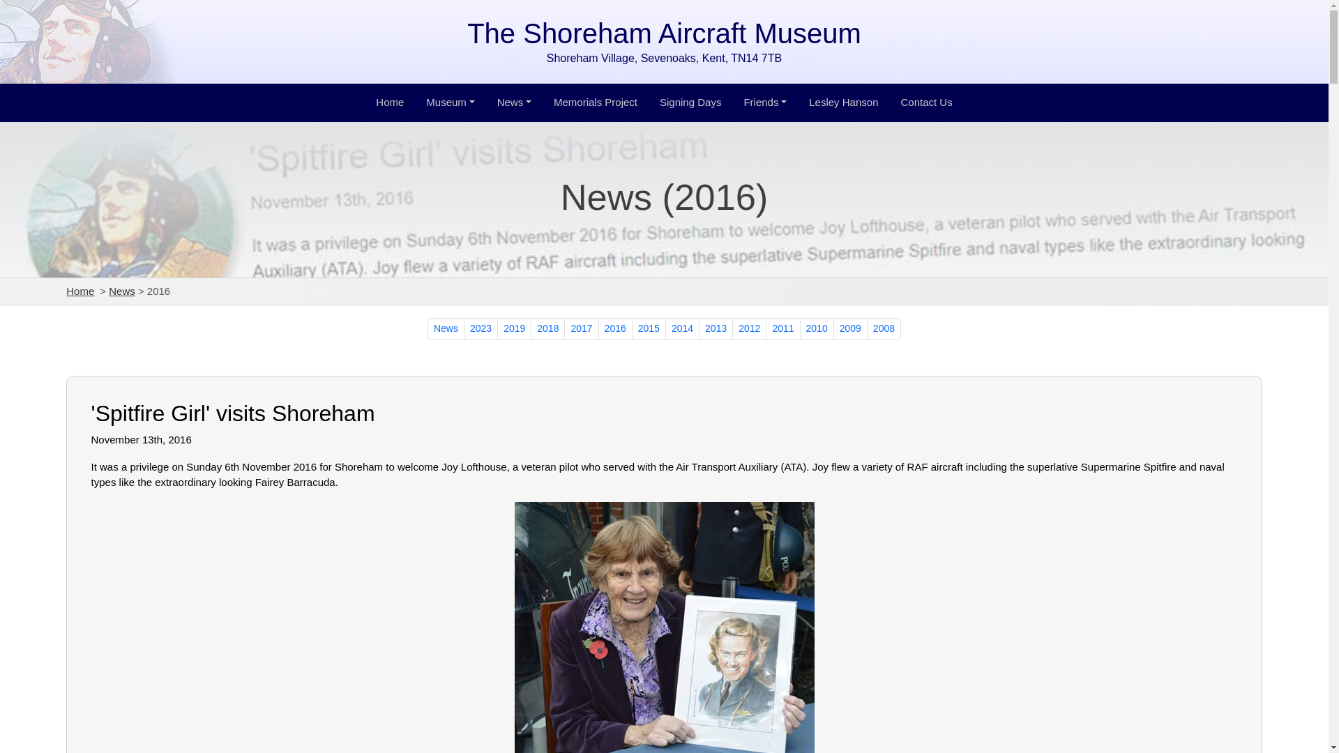  I want to click on 2019, so click(514, 328).